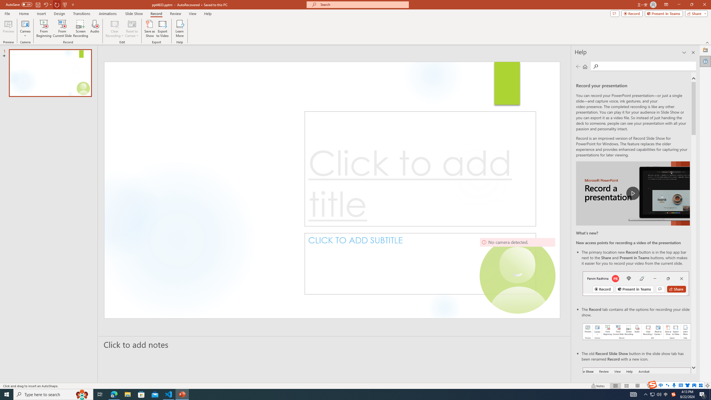 Image resolution: width=711 pixels, height=400 pixels. What do you see at coordinates (693, 52) in the screenshot?
I see `Close pane` at bounding box center [693, 52].